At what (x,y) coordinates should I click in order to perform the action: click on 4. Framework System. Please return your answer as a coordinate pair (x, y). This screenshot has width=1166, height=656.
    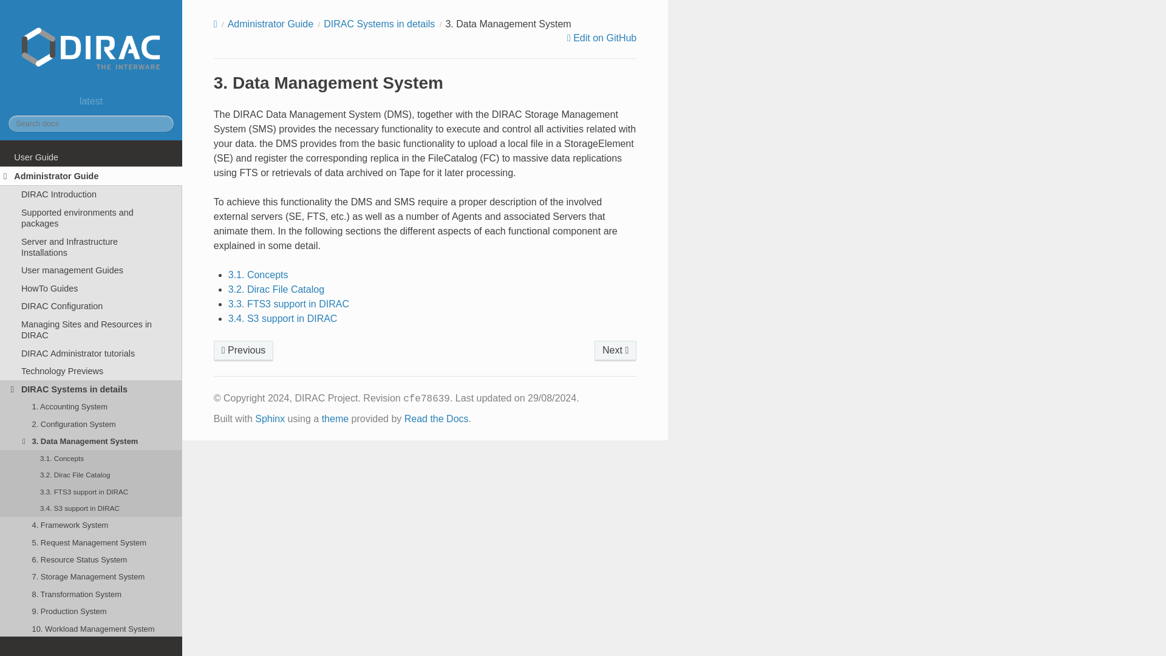
    Looking at the image, I should click on (91, 525).